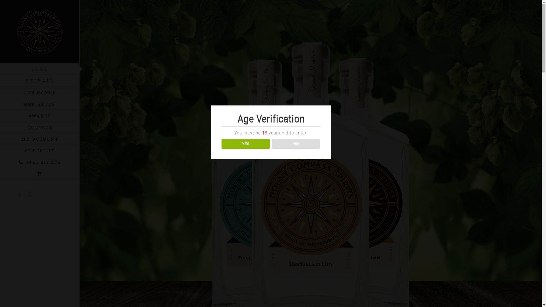  Describe the element at coordinates (40, 162) in the screenshot. I see `0426 811 006` at that location.